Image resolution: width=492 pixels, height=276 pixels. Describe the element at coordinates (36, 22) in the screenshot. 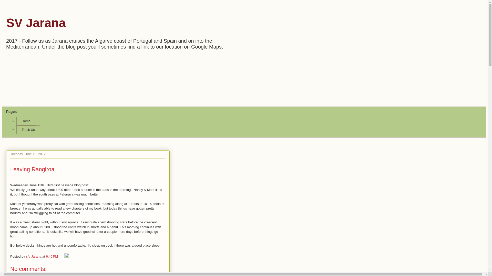

I see `SV Jarana` at that location.